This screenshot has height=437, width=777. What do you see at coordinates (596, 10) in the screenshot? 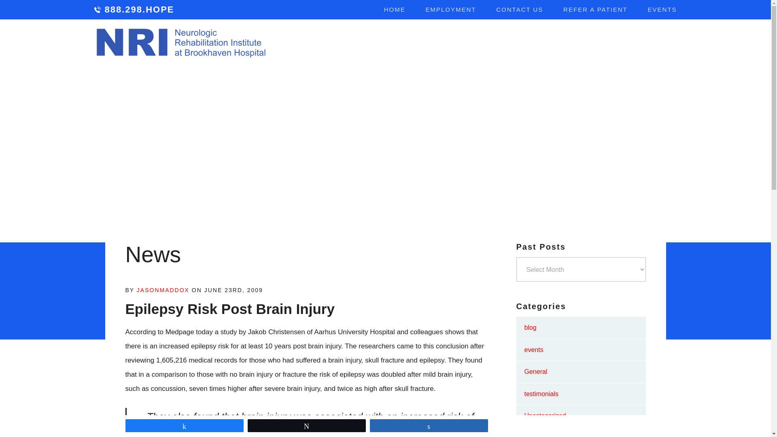
I see `REFER A PATIENT` at bounding box center [596, 10].